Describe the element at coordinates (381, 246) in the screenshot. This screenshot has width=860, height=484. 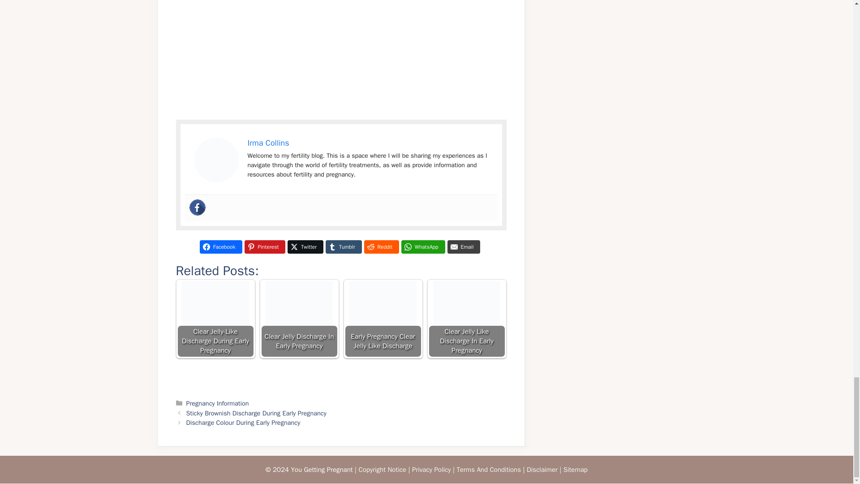
I see `Reddit` at that location.